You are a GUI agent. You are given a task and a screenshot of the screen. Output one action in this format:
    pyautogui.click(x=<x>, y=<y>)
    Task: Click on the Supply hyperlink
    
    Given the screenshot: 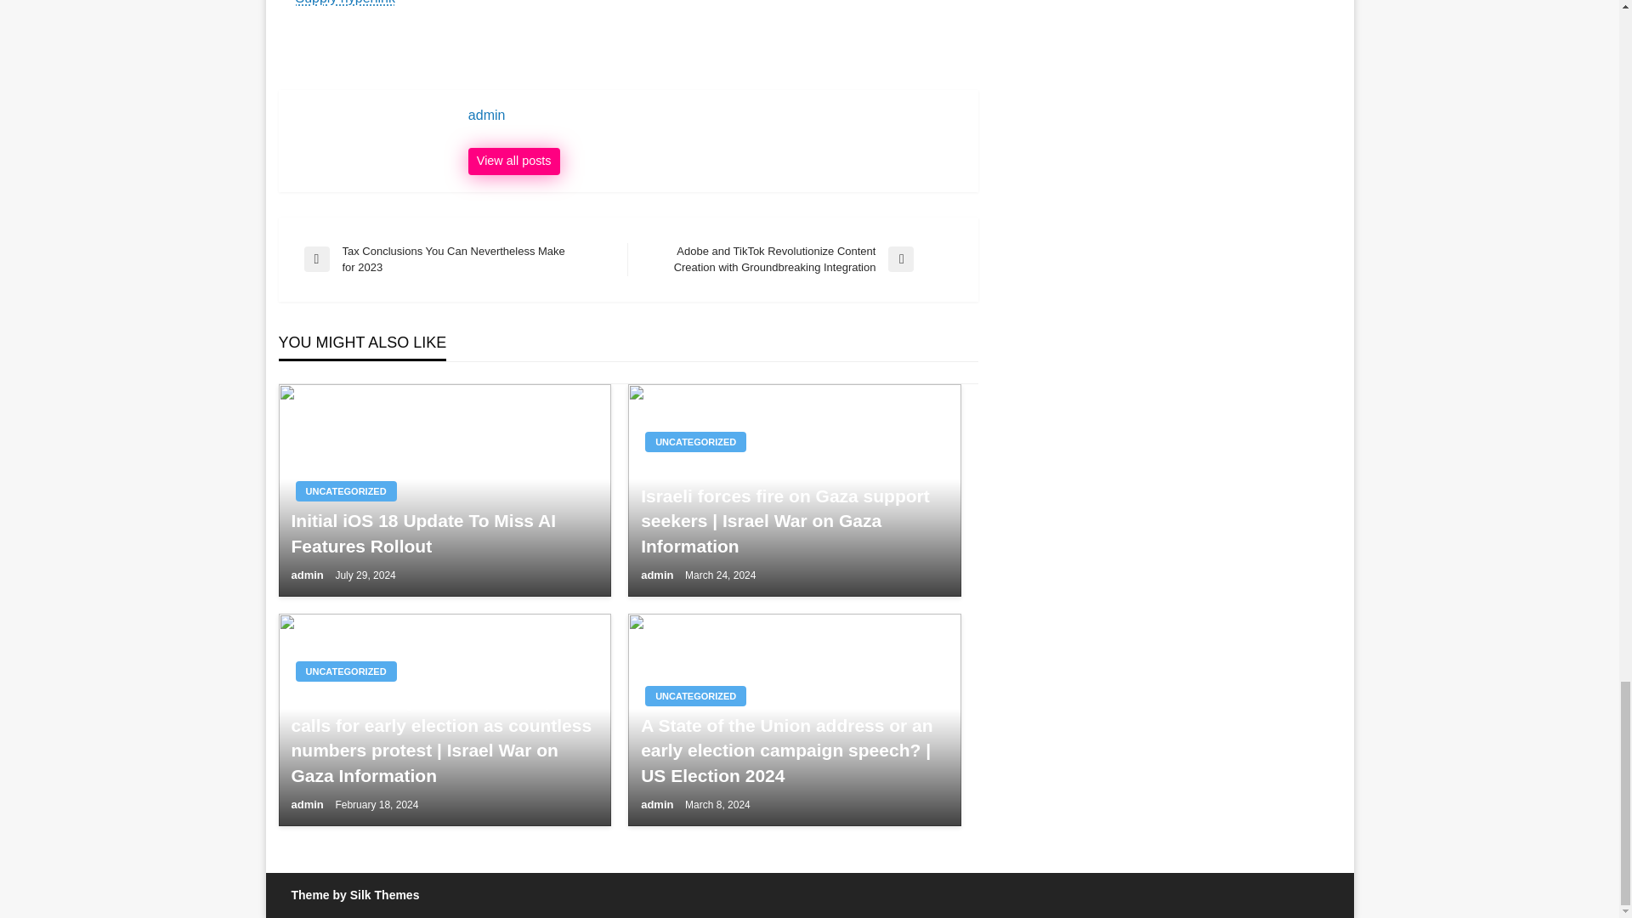 What is the action you would take?
    pyautogui.click(x=345, y=3)
    